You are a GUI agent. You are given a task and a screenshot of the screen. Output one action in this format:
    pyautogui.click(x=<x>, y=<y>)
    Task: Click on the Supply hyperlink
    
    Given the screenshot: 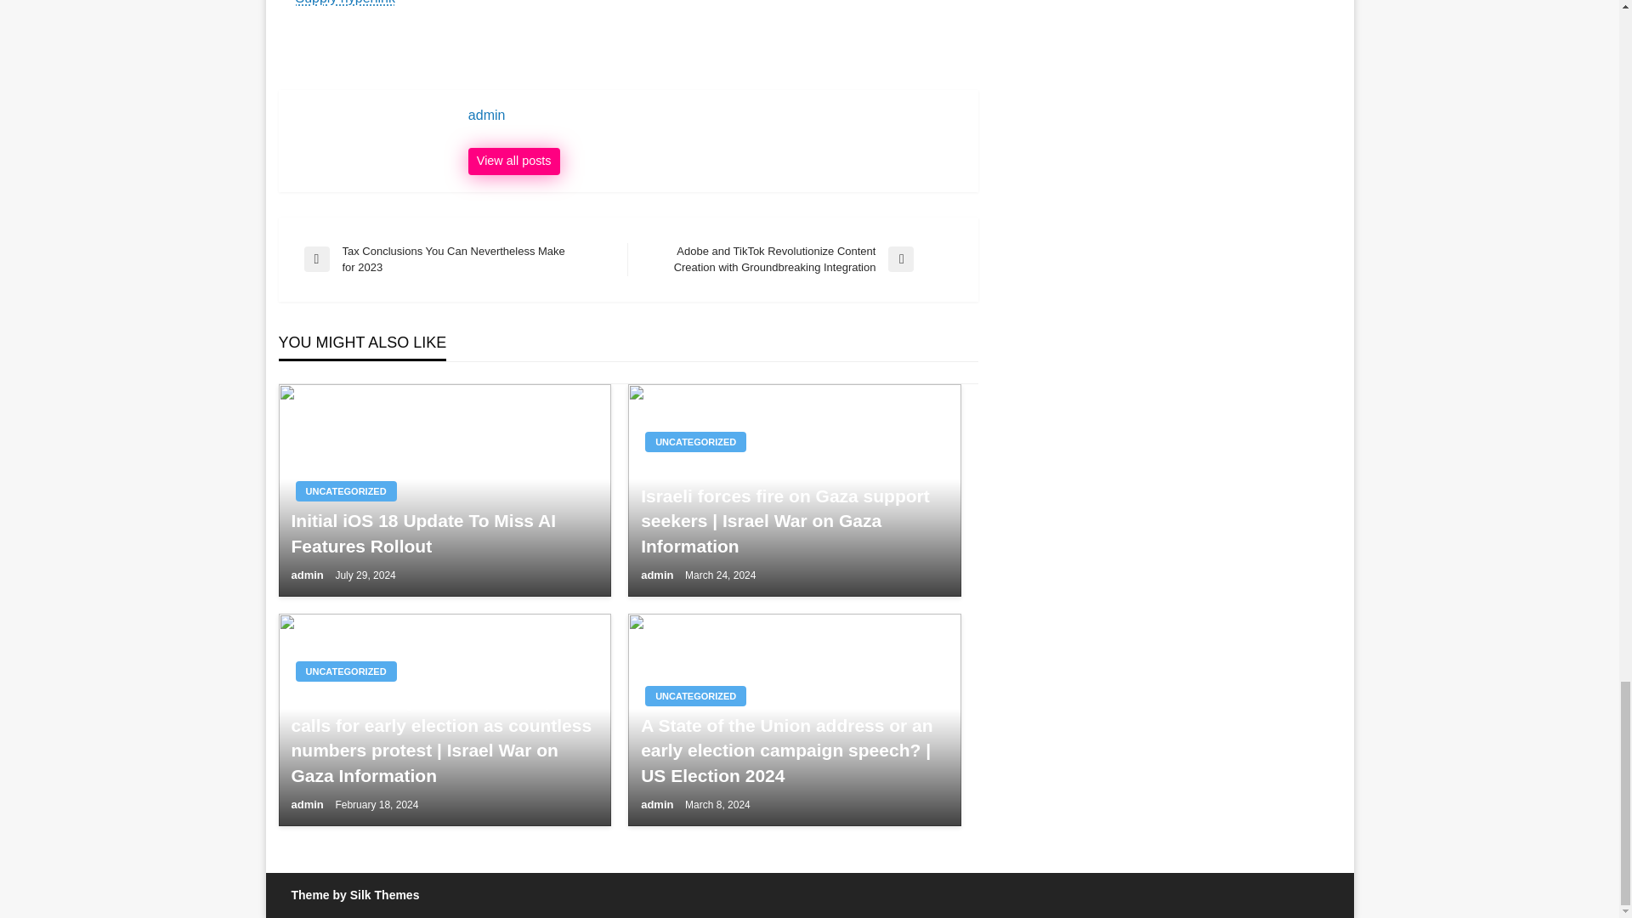 What is the action you would take?
    pyautogui.click(x=345, y=3)
    